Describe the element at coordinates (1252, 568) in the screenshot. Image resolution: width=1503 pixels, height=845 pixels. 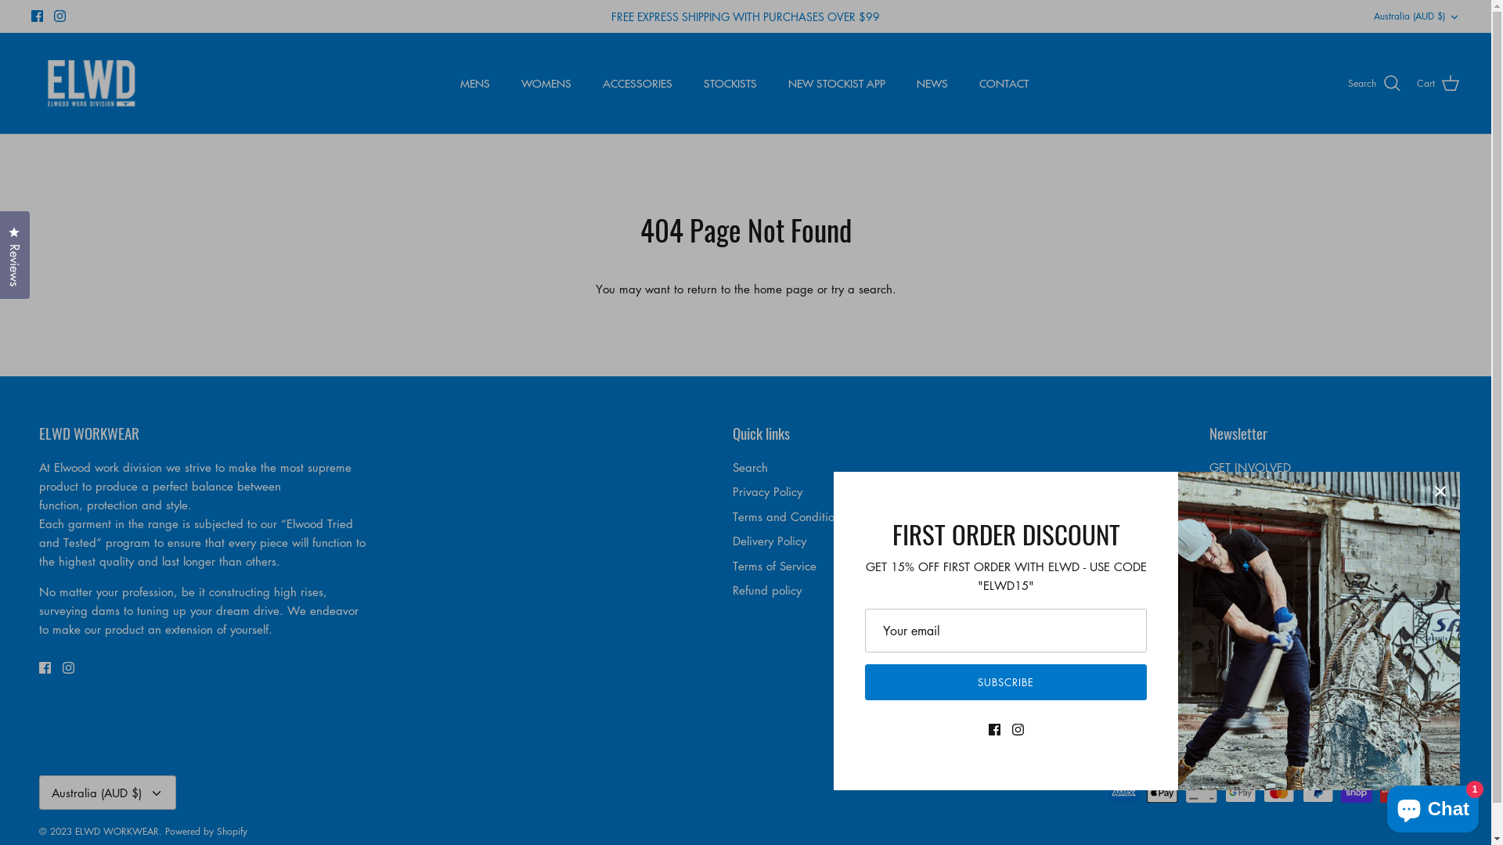
I see `SIGN UP` at that location.